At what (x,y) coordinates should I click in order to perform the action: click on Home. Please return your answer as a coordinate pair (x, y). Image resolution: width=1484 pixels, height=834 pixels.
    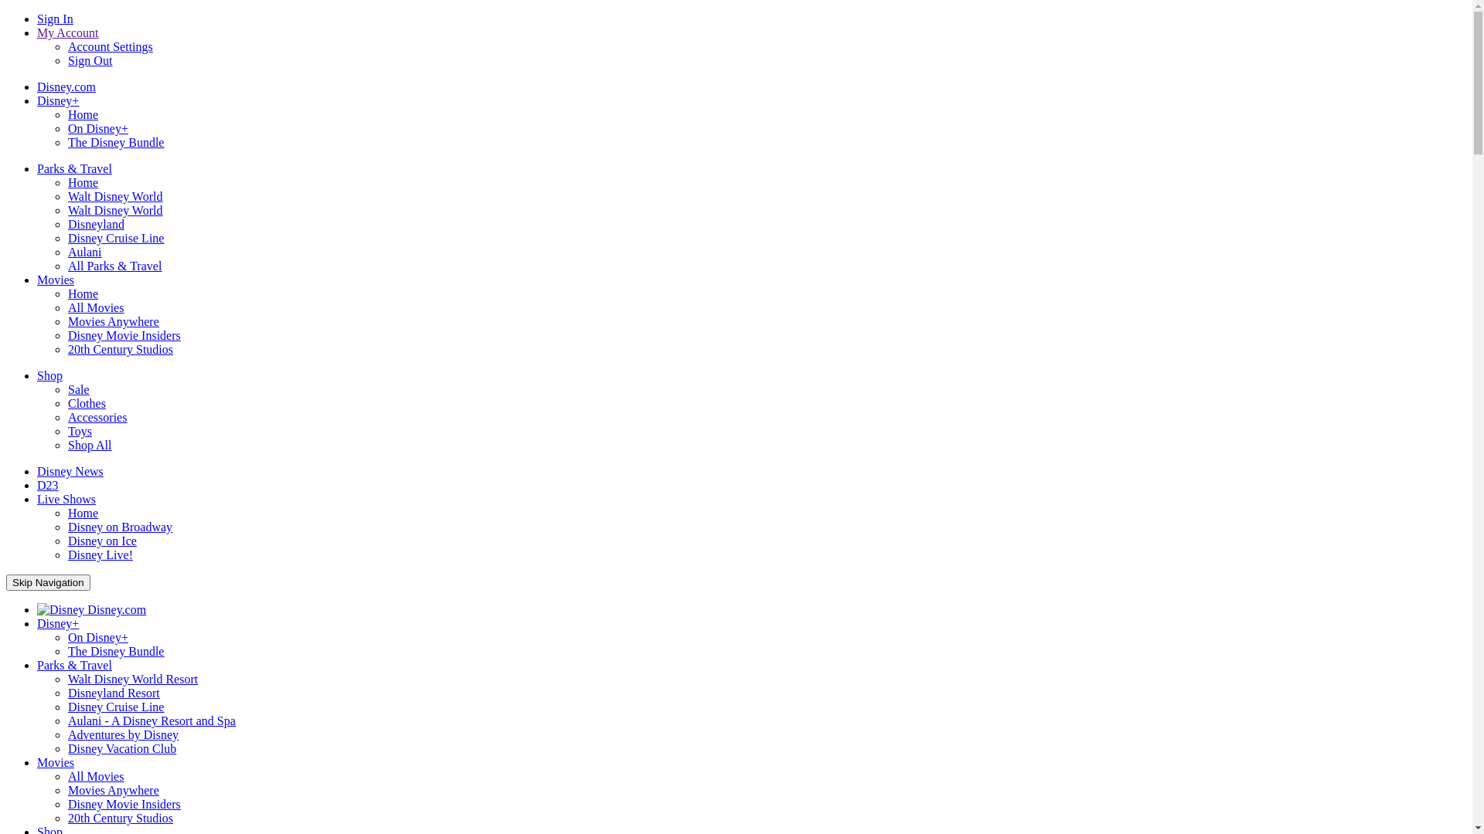
    Looking at the image, I should click on (83, 513).